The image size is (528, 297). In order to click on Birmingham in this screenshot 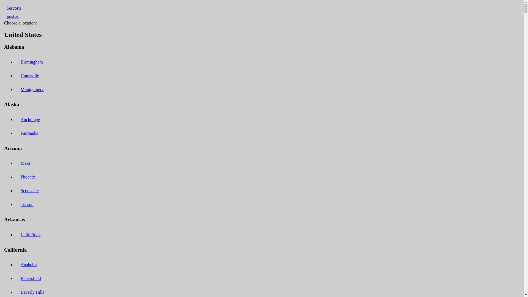, I will do `click(32, 62)`.